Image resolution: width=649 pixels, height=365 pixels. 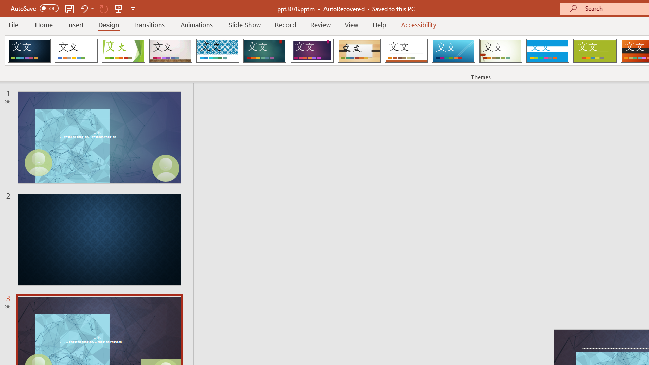 I want to click on Office Theme, so click(x=76, y=51).